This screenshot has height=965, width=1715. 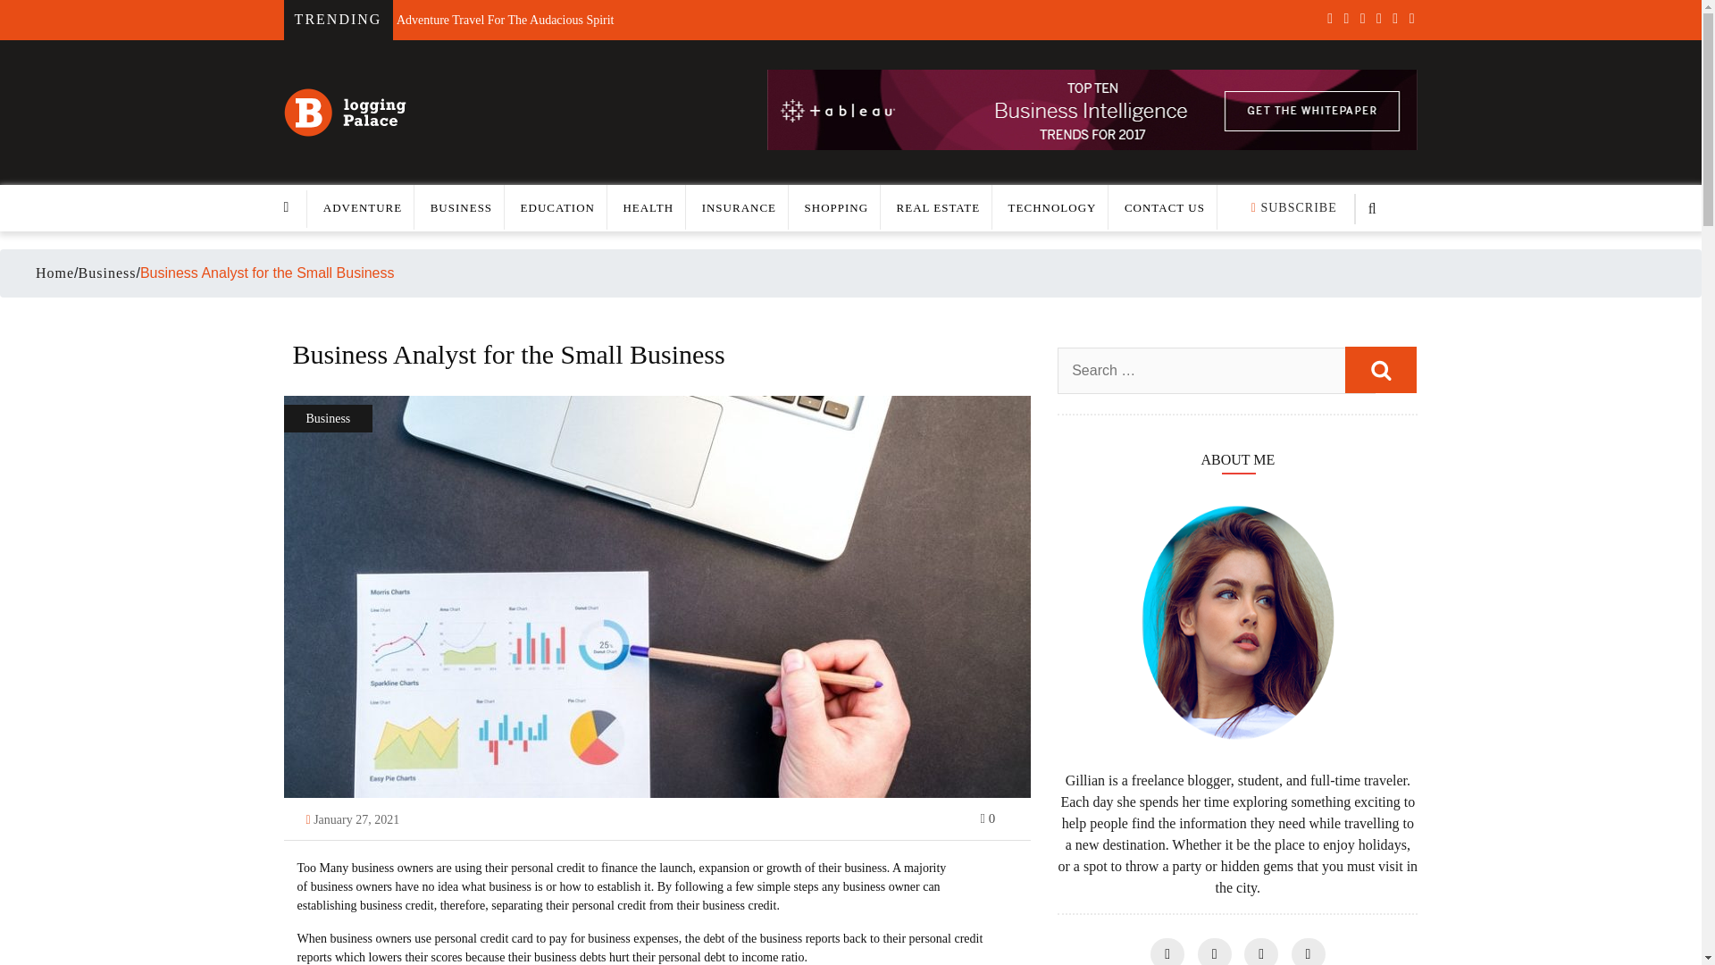 What do you see at coordinates (54, 273) in the screenshot?
I see `Home` at bounding box center [54, 273].